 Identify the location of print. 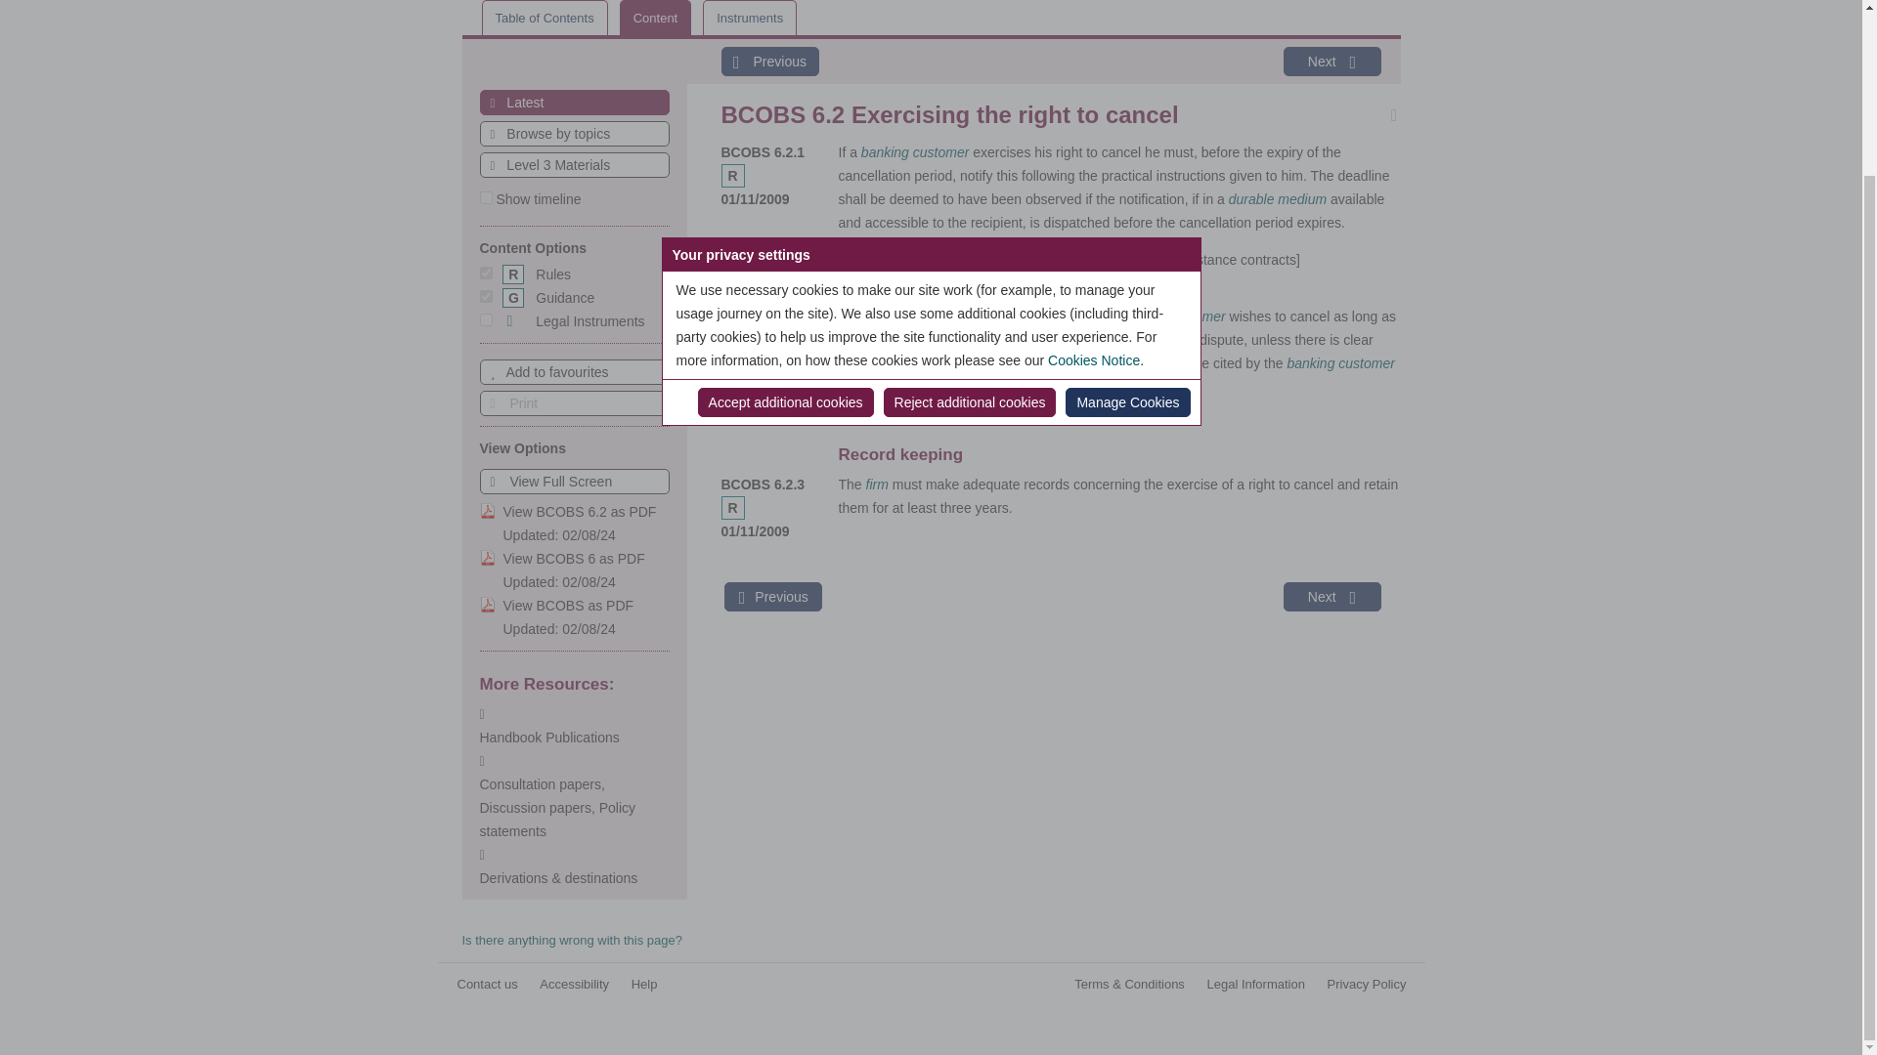
(573, 402).